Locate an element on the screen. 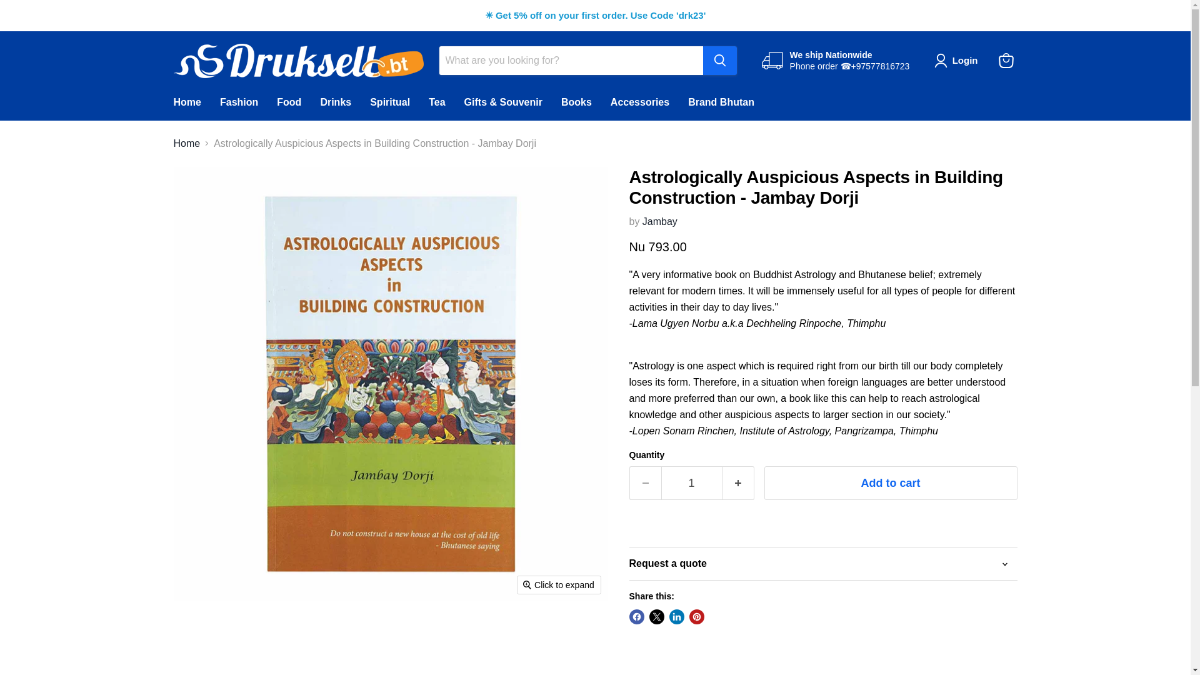 This screenshot has width=1200, height=675. Drinks is located at coordinates (336, 101).